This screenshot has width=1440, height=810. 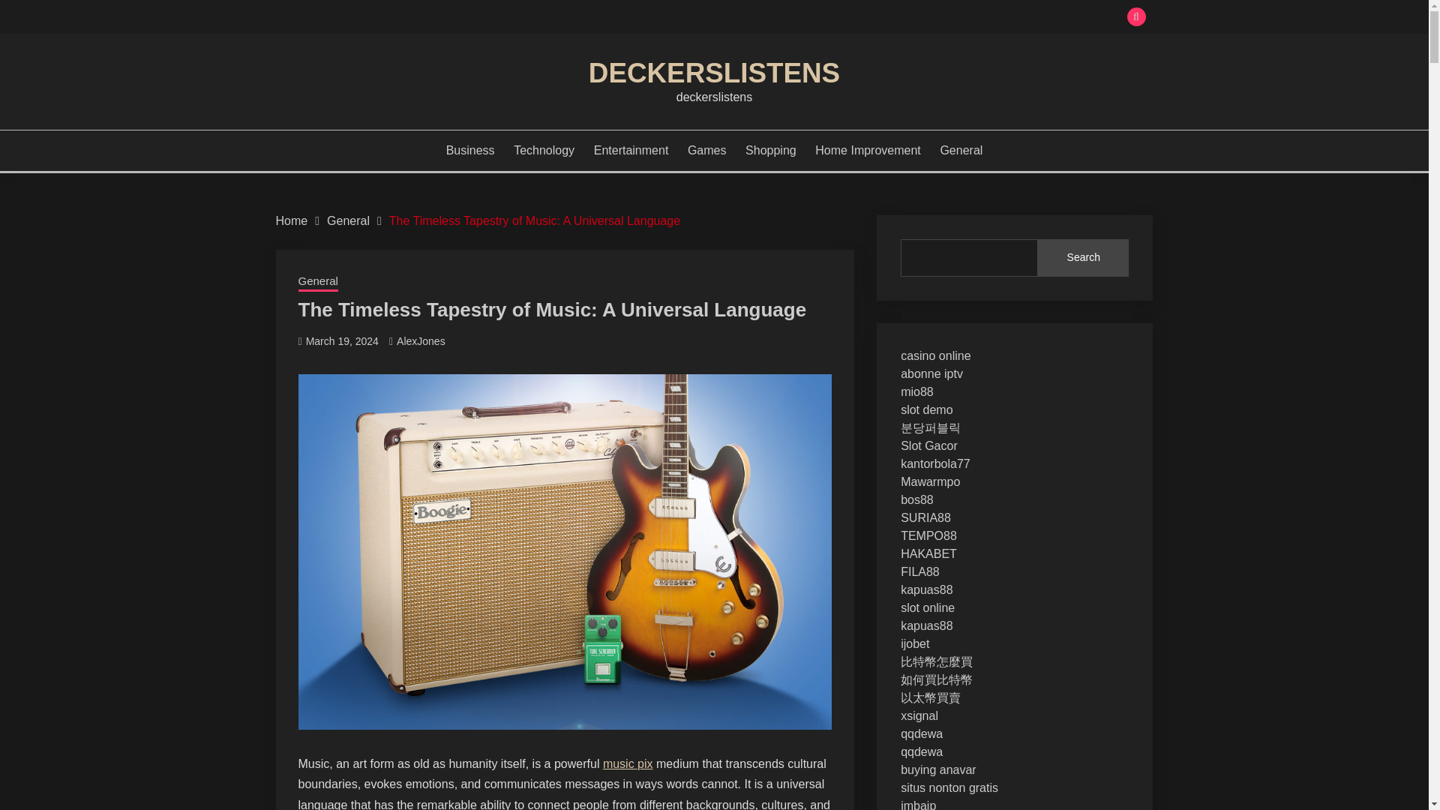 I want to click on Business, so click(x=471, y=150).